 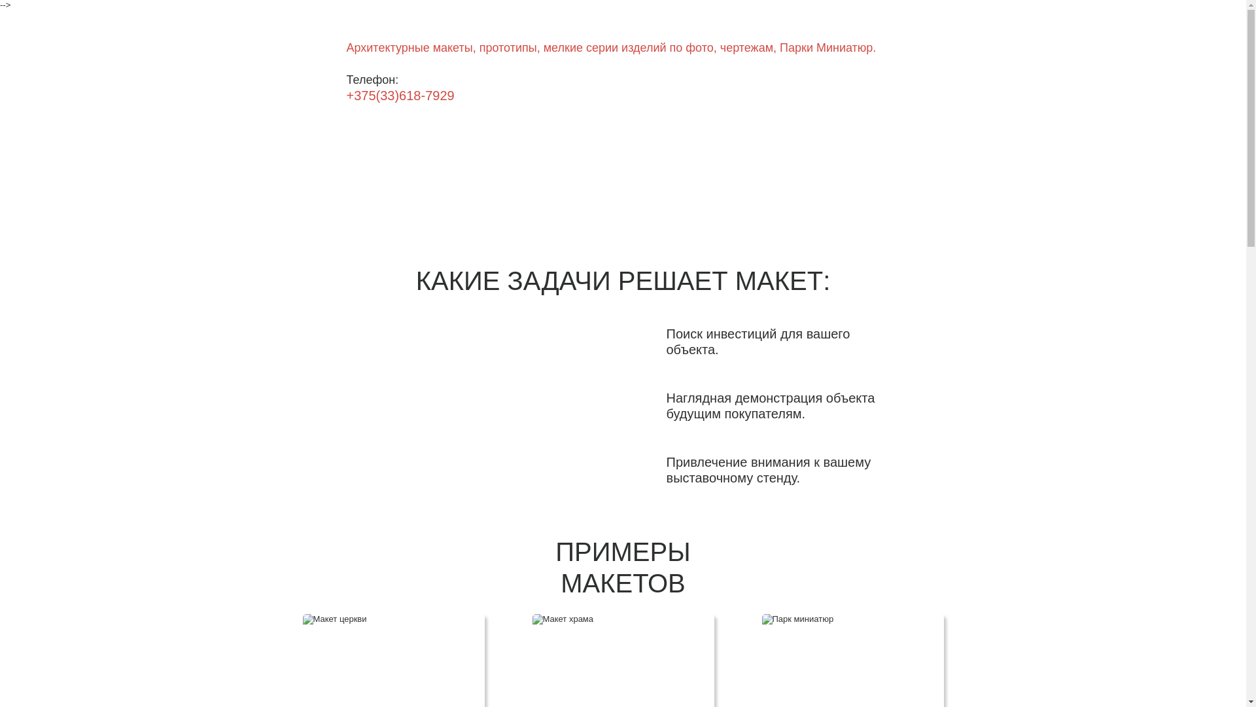 What do you see at coordinates (400, 96) in the screenshot?
I see `+375(33)618-7929` at bounding box center [400, 96].